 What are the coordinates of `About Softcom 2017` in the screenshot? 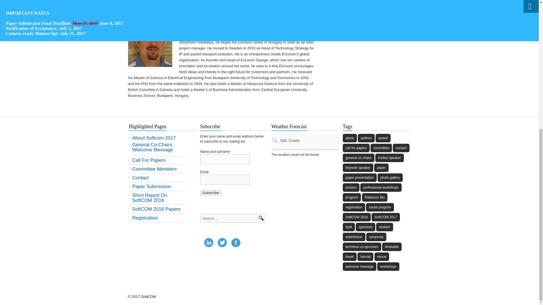 It's located at (157, 138).